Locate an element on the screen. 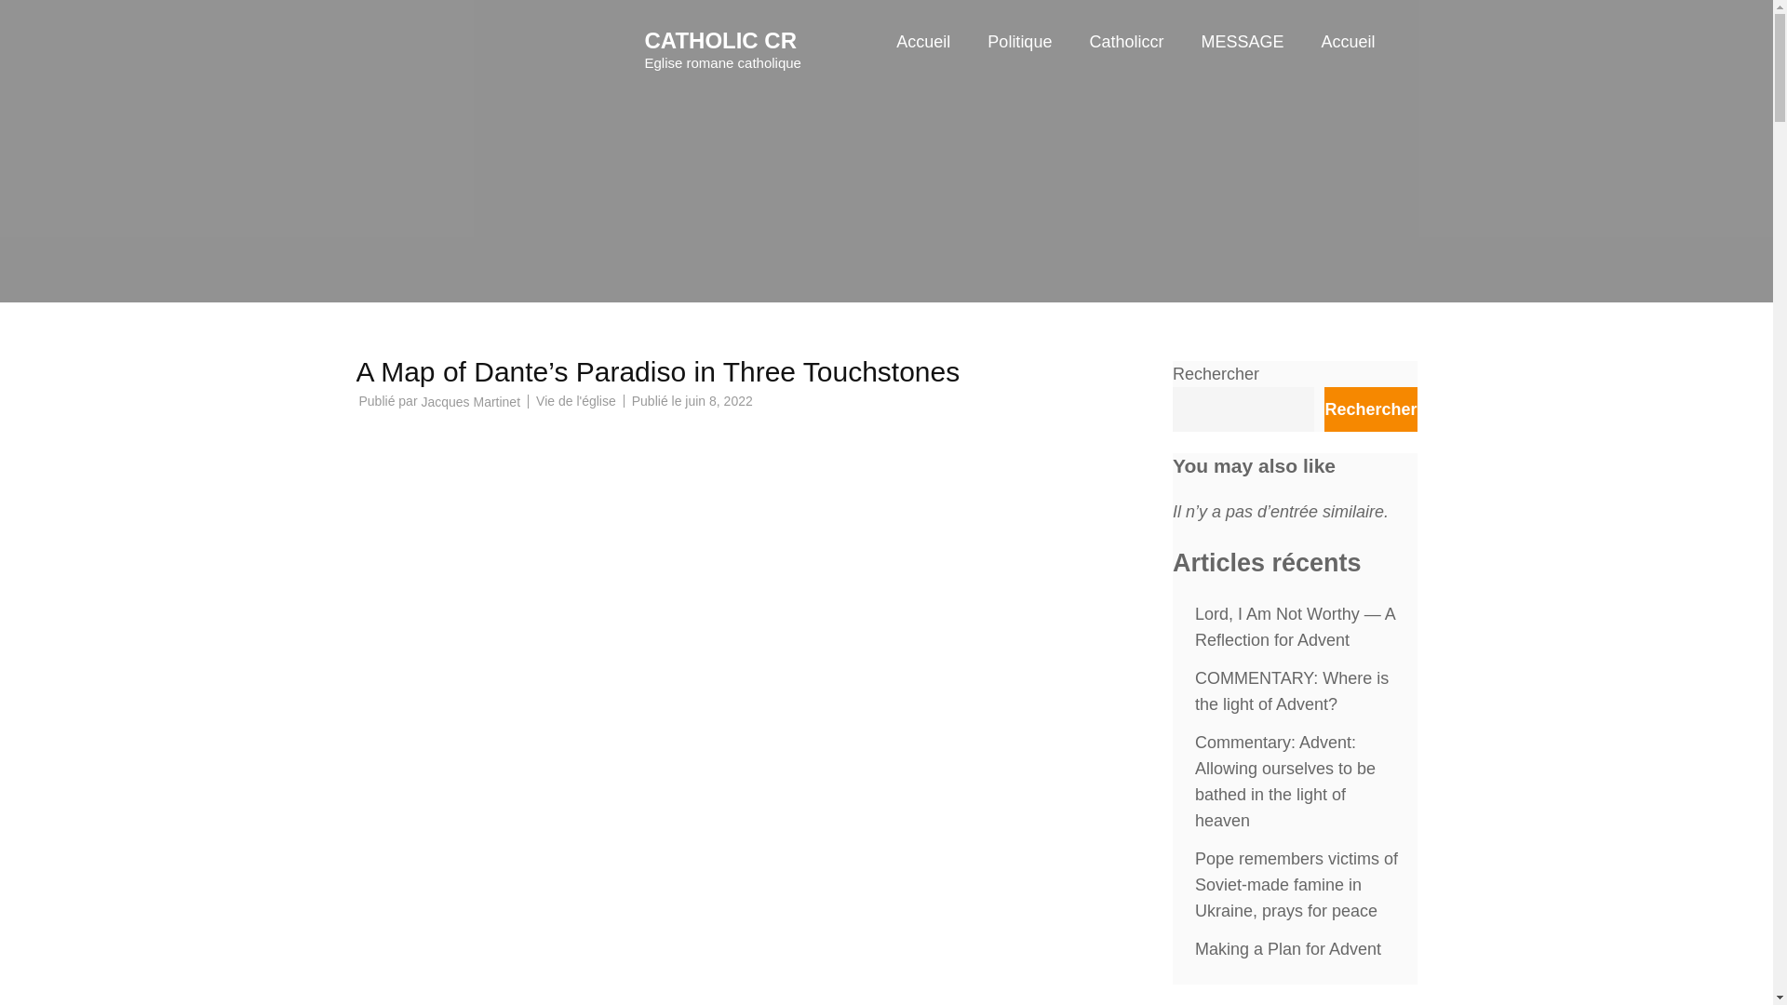 The height and width of the screenshot is (1005, 1787). Jacques Martinet is located at coordinates (469, 402).